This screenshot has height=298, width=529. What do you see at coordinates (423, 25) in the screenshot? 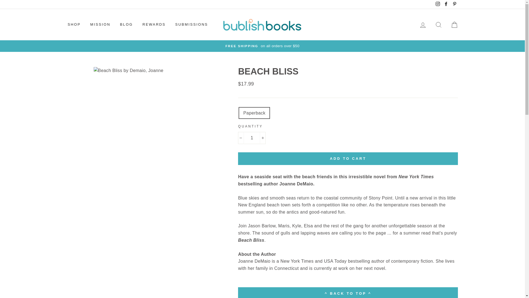
I see `LOG IN` at bounding box center [423, 25].